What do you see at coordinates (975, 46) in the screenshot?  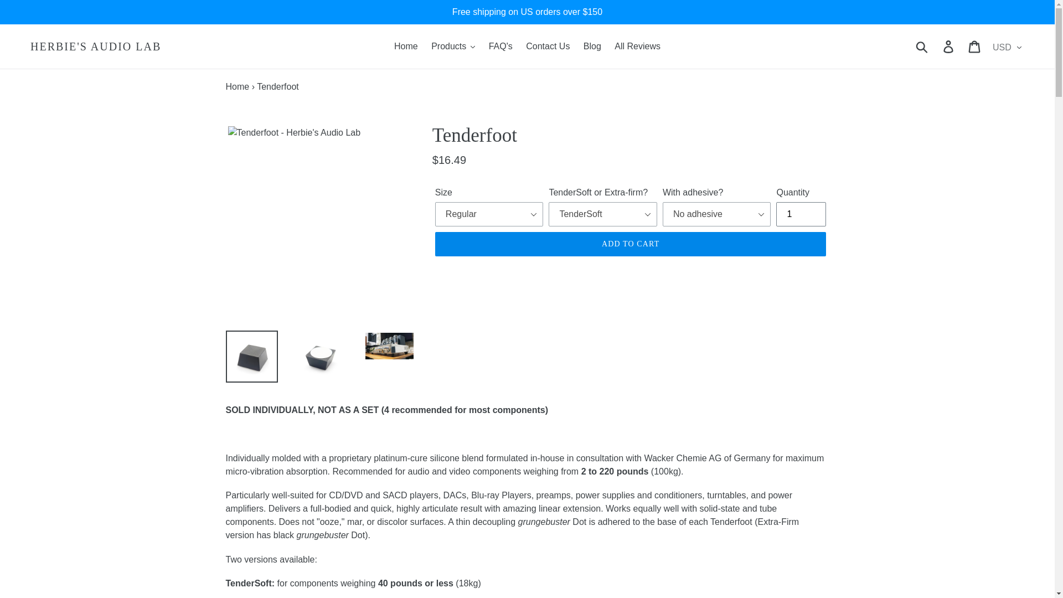 I see `Cart` at bounding box center [975, 46].